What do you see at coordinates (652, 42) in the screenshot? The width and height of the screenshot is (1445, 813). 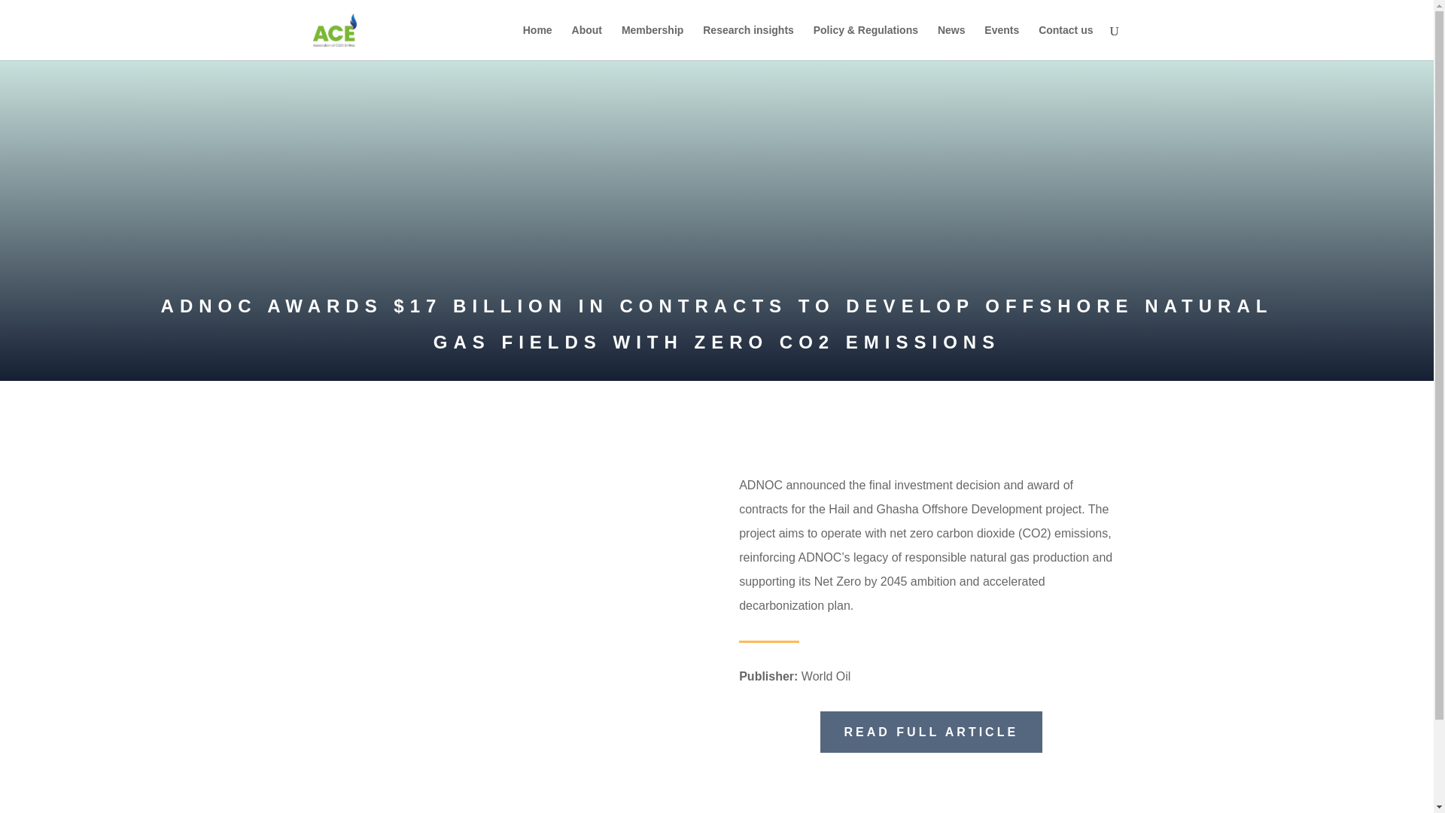 I see `Membership` at bounding box center [652, 42].